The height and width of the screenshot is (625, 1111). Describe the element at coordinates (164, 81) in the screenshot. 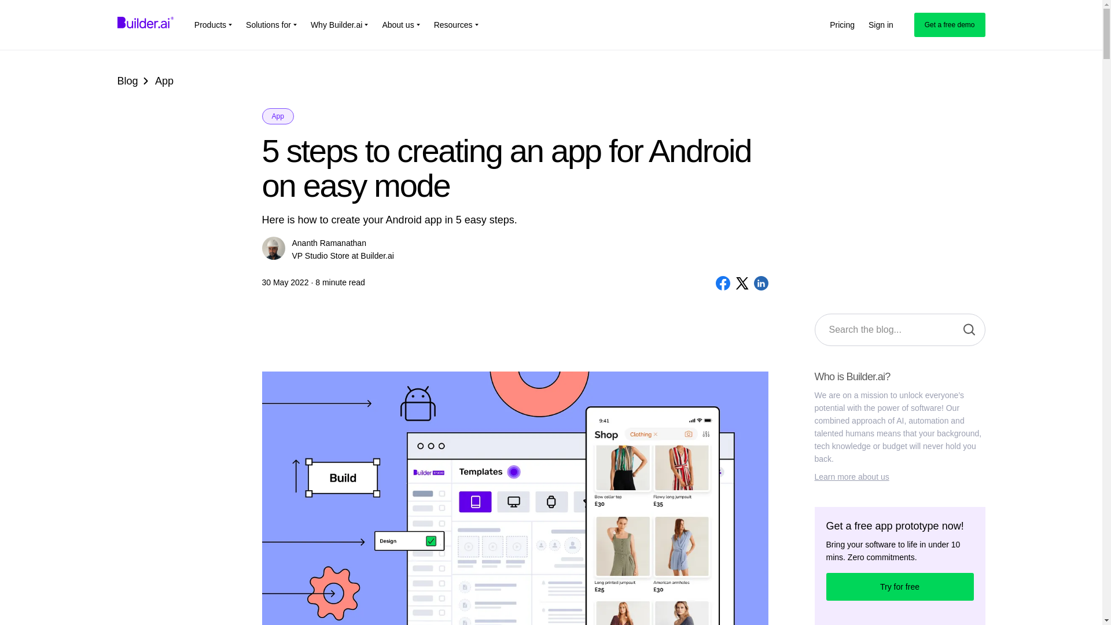

I see `App` at that location.